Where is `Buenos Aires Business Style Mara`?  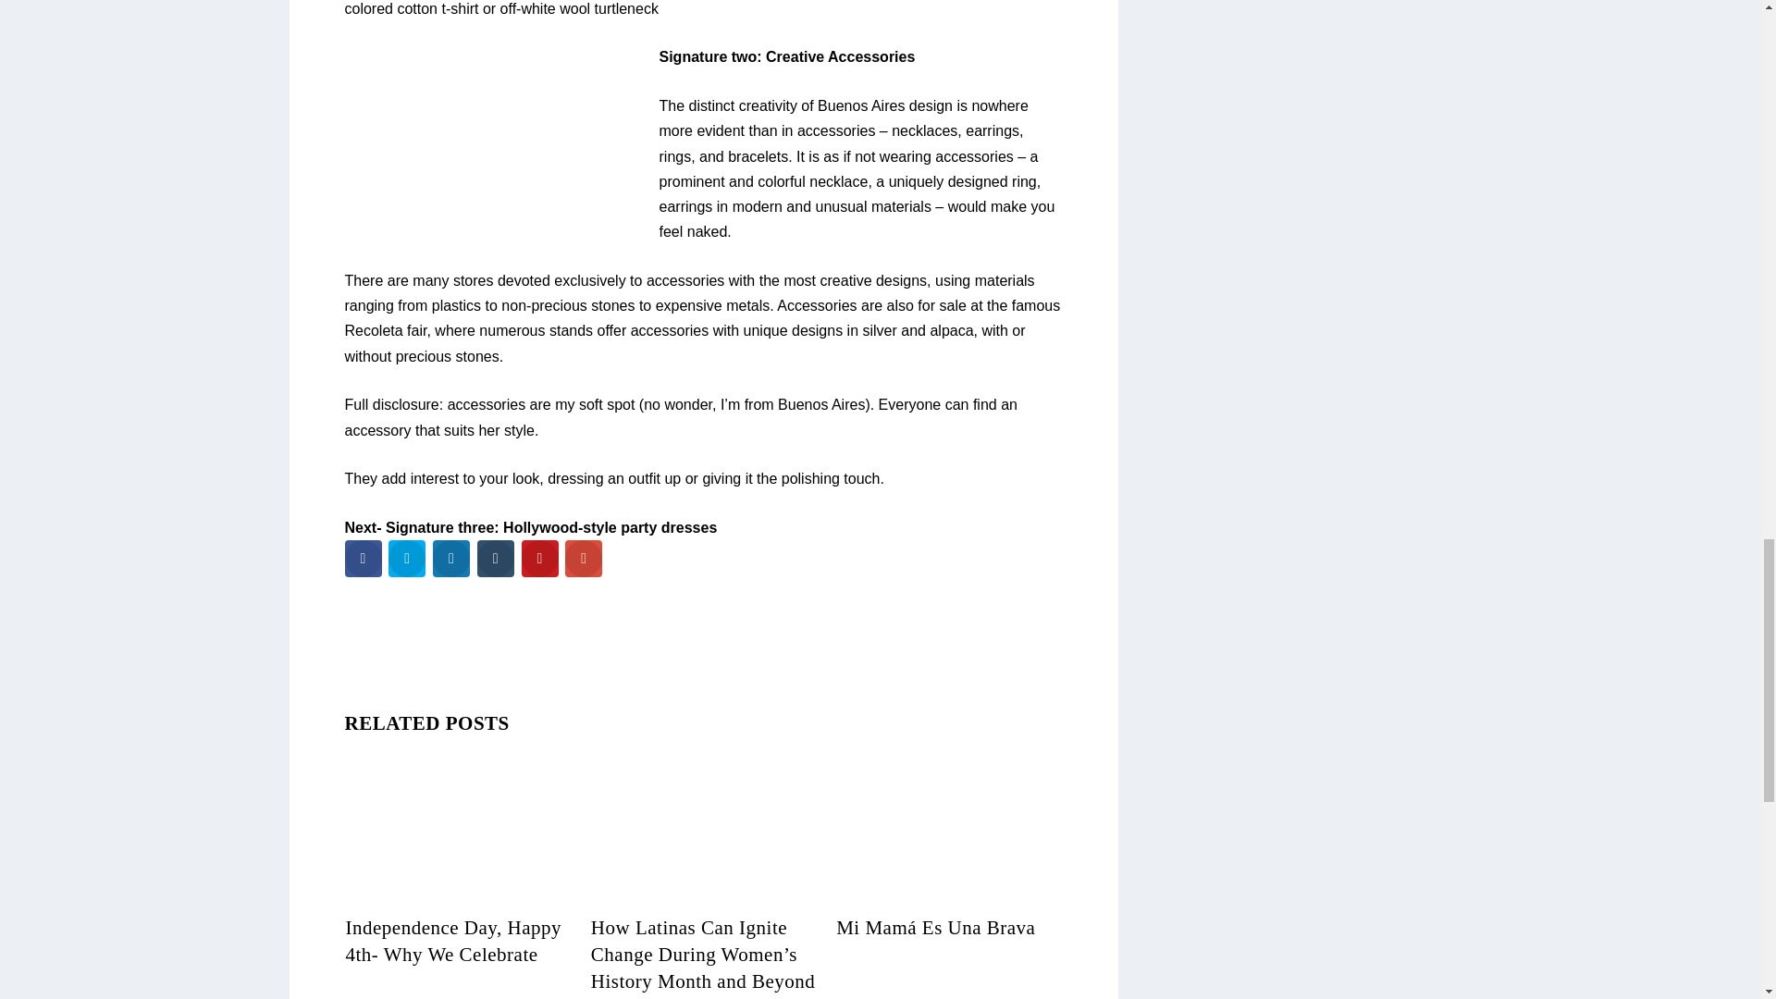 Buenos Aires Business Style Mara is located at coordinates (494, 137).